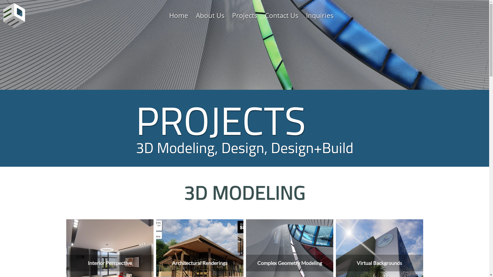  I want to click on Inquiries, so click(320, 15).